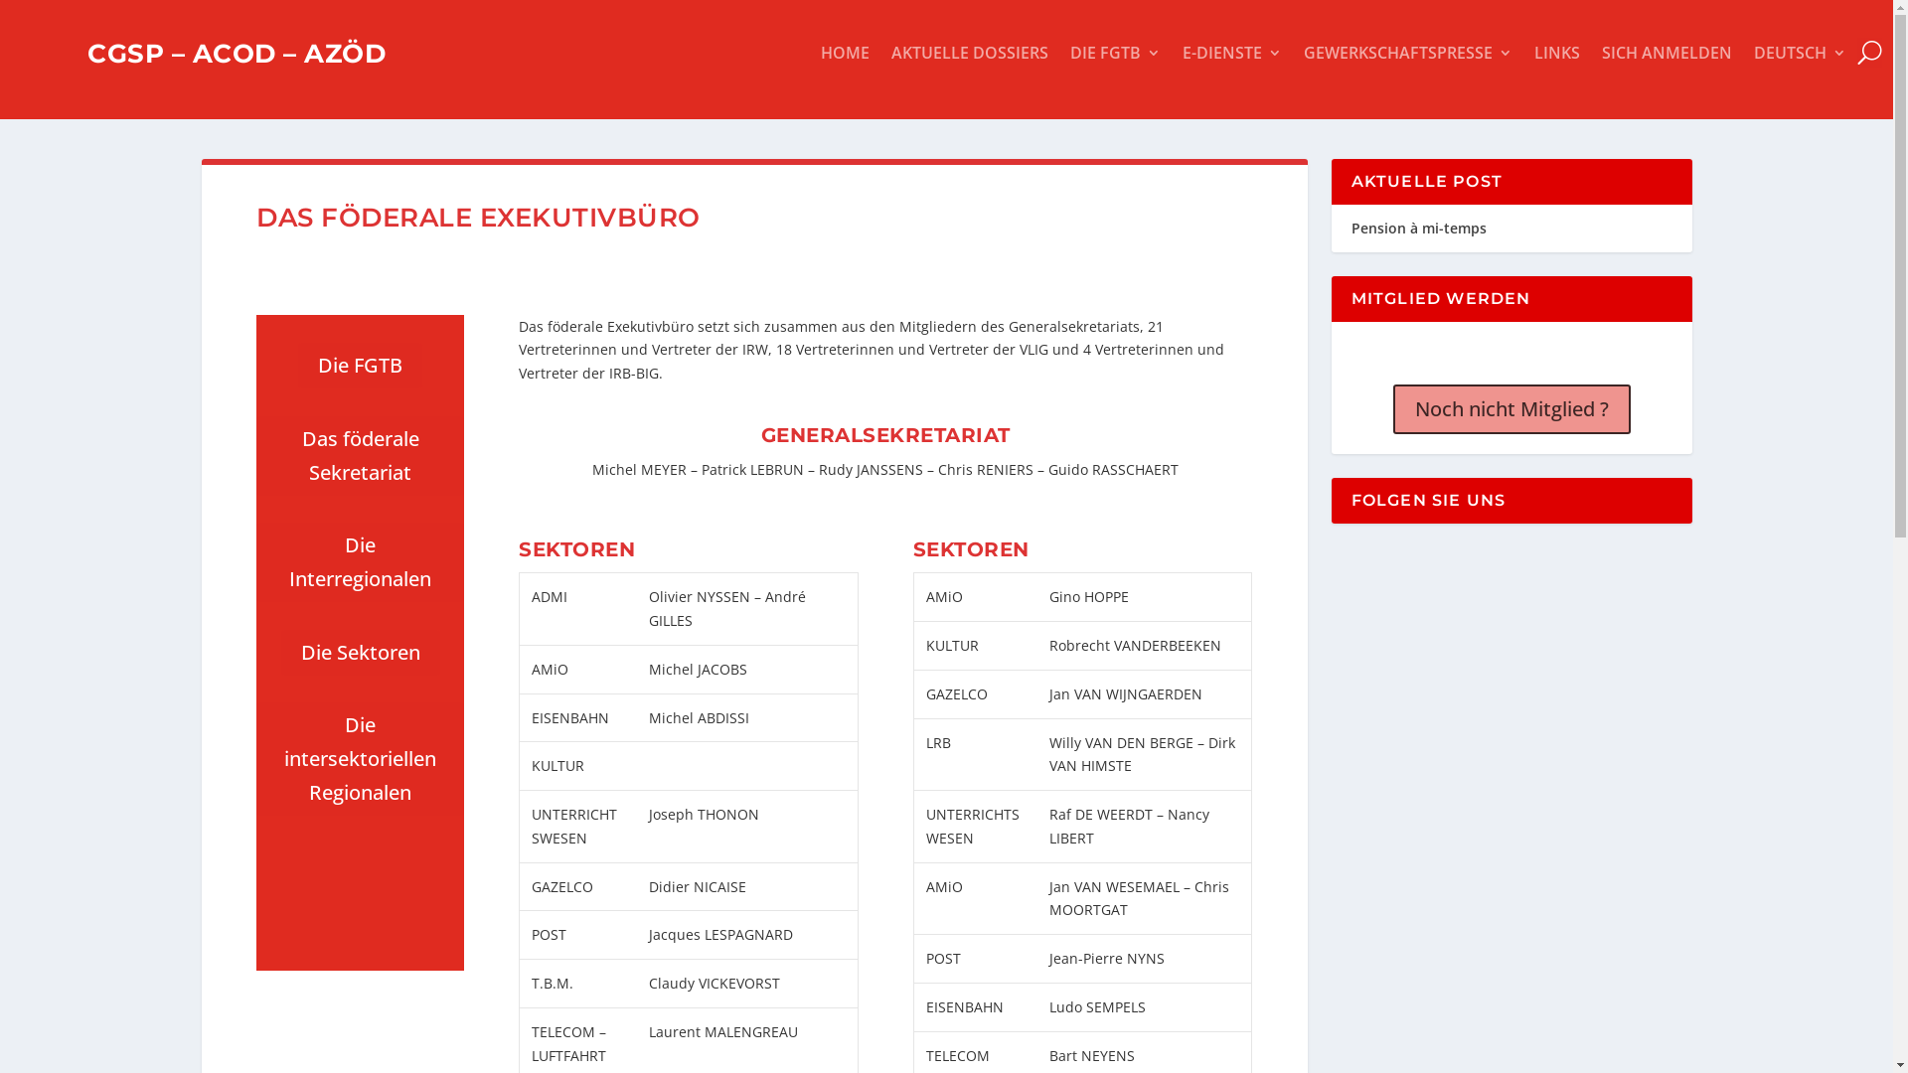 Image resolution: width=1908 pixels, height=1073 pixels. What do you see at coordinates (360, 366) in the screenshot?
I see `Die FGTB` at bounding box center [360, 366].